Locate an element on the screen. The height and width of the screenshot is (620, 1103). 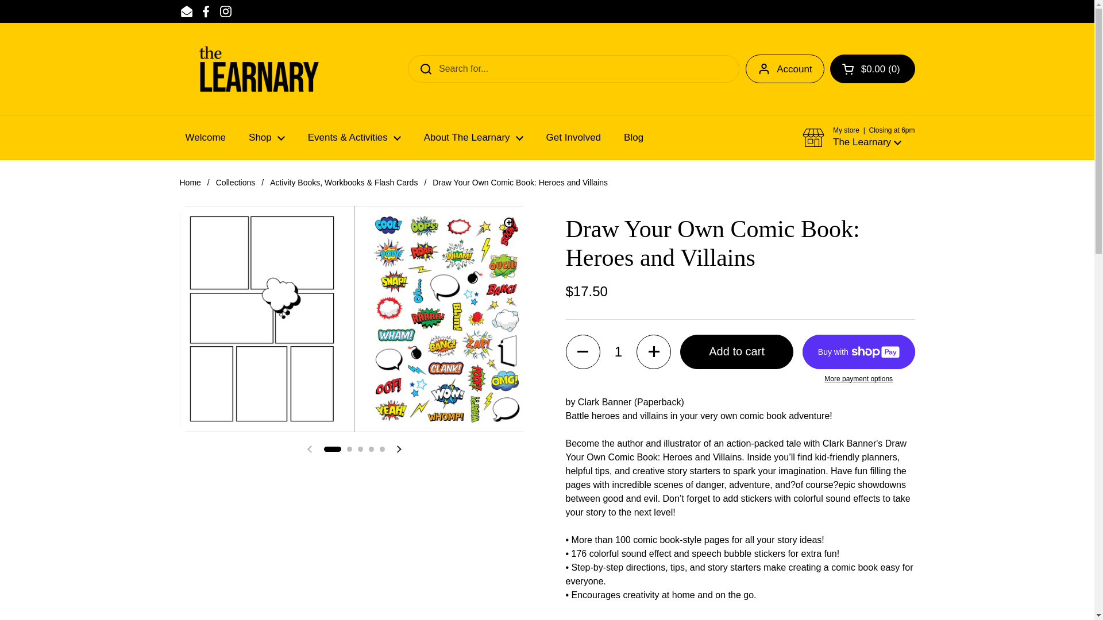
Facebook is located at coordinates (206, 11).